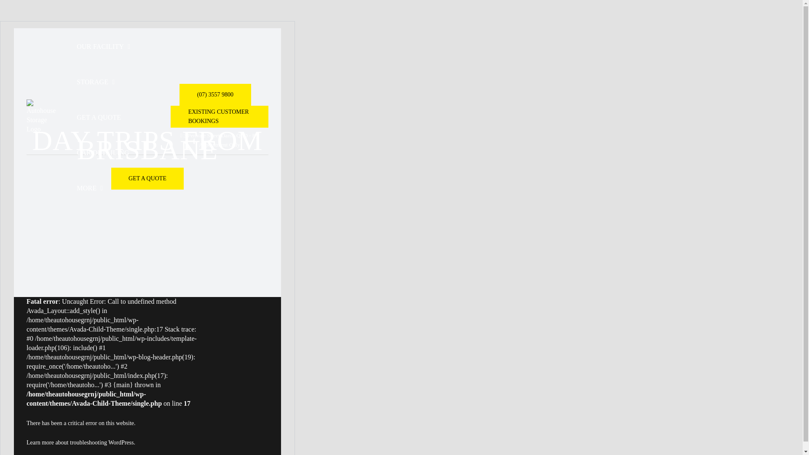 The image size is (809, 455). What do you see at coordinates (103, 152) in the screenshot?
I see `CAR DETAILING` at bounding box center [103, 152].